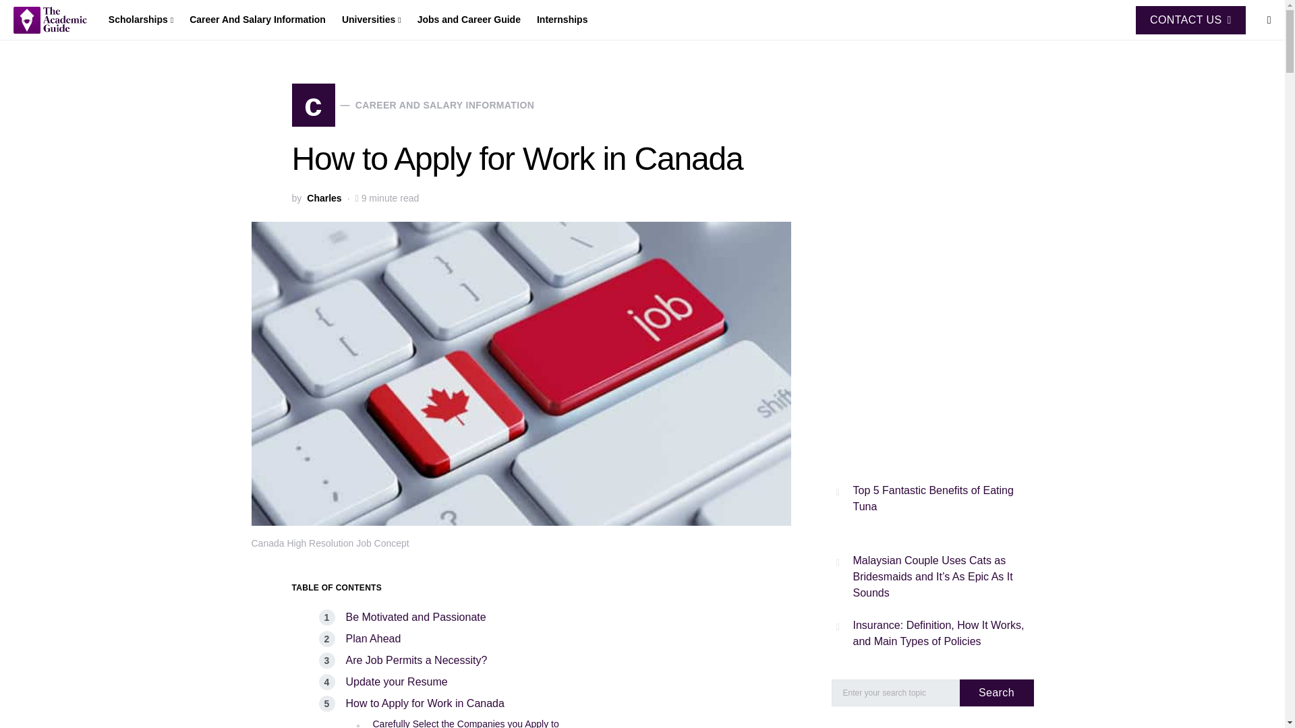 Image resolution: width=1295 pixels, height=728 pixels. Describe the element at coordinates (144, 20) in the screenshot. I see `Scholarships` at that location.